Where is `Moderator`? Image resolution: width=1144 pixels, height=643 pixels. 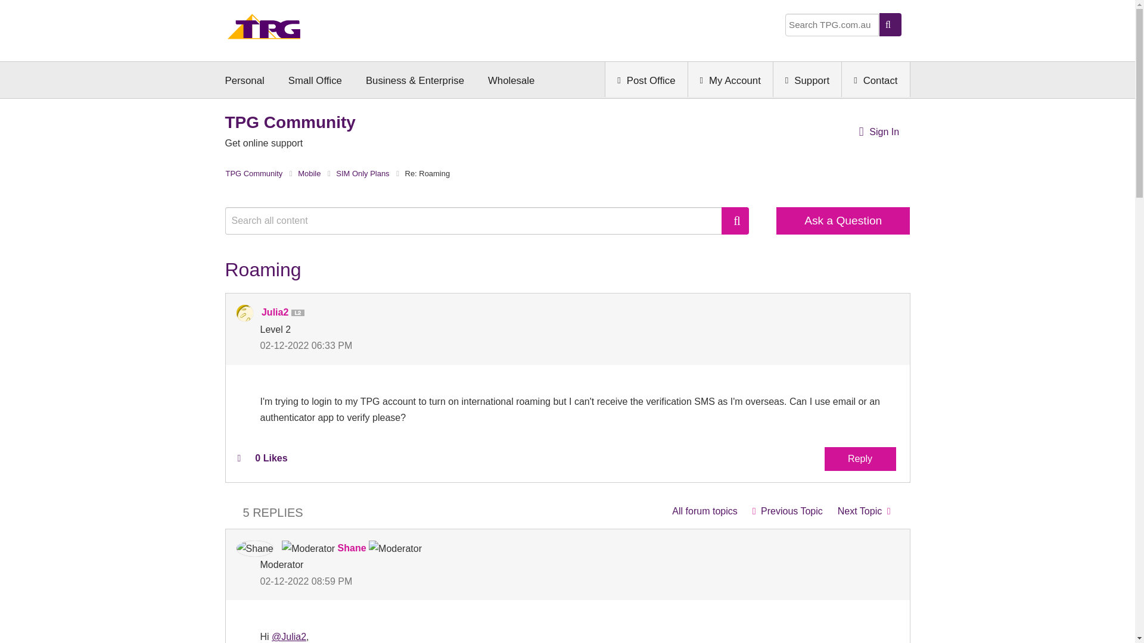 Moderator is located at coordinates (308, 549).